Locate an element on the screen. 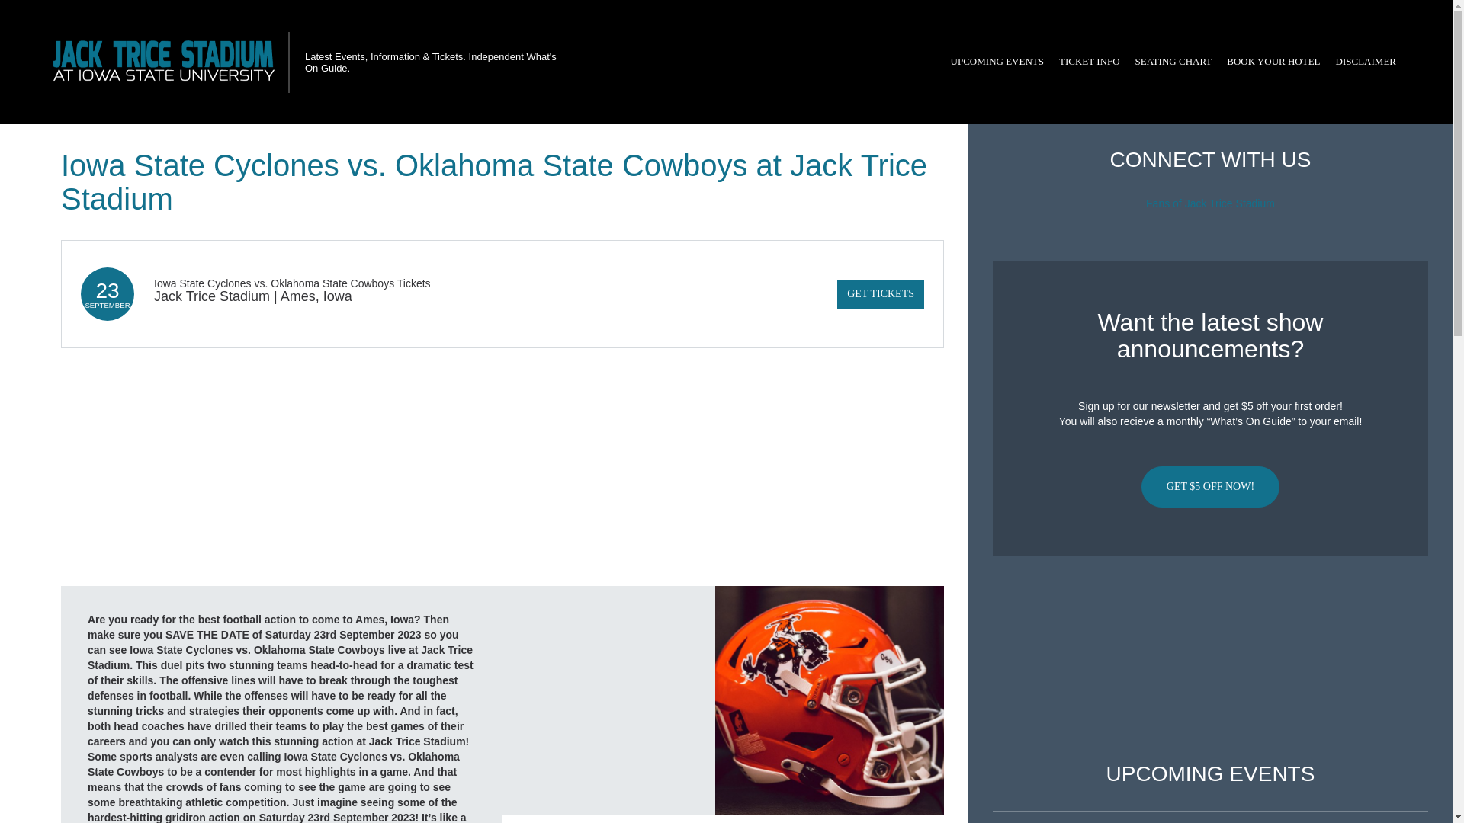 The width and height of the screenshot is (1464, 823). BOOK YOUR HOTEL is located at coordinates (1273, 62).